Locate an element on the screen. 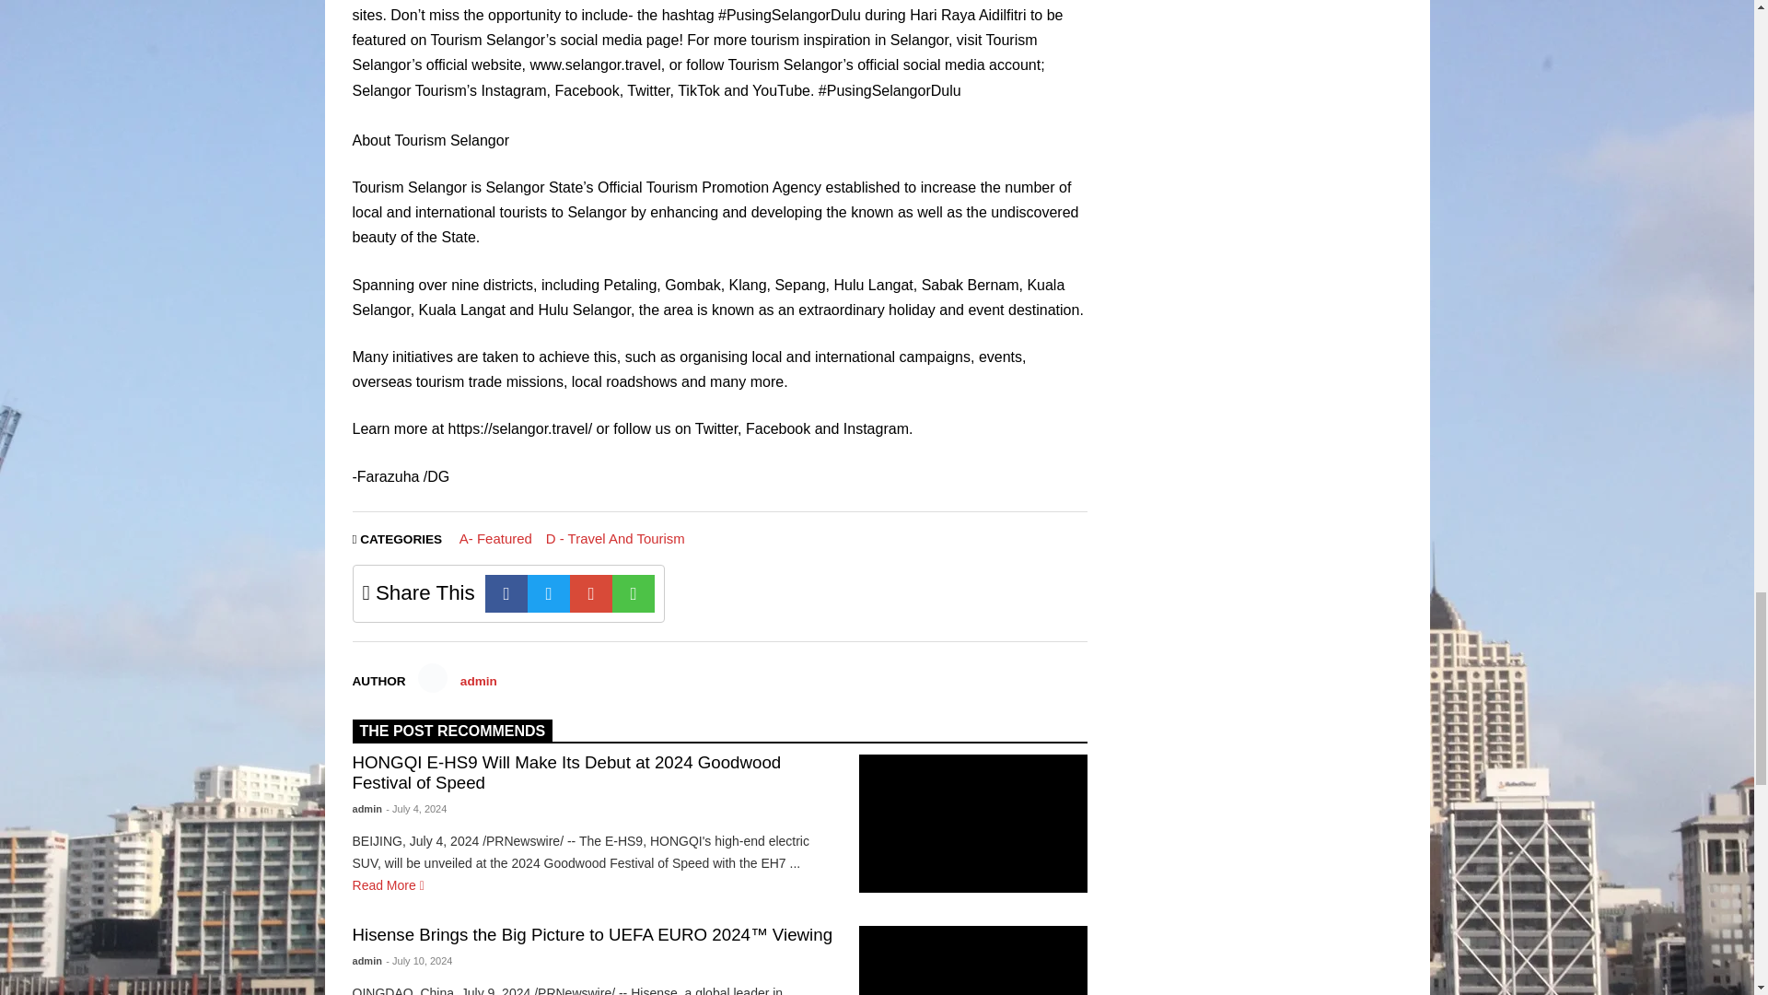 The height and width of the screenshot is (995, 1768). A- Featured is located at coordinates (495, 538).